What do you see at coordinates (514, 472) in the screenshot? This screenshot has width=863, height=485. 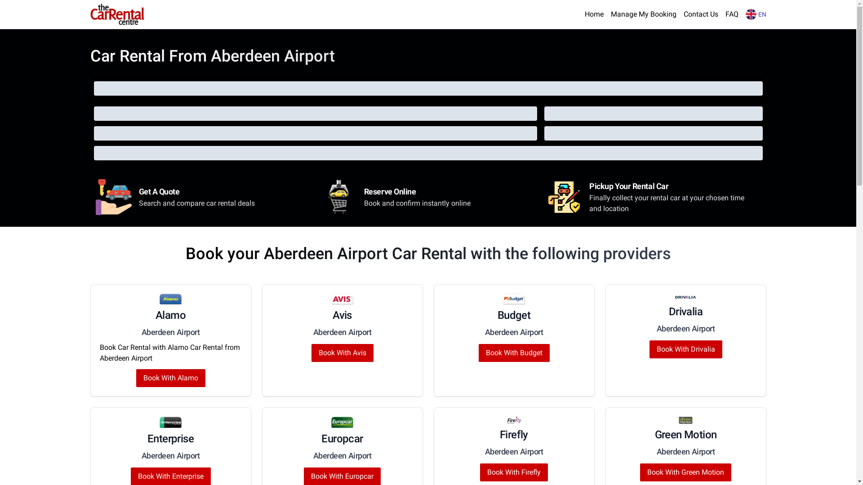 I see `Book With Firefly` at bounding box center [514, 472].